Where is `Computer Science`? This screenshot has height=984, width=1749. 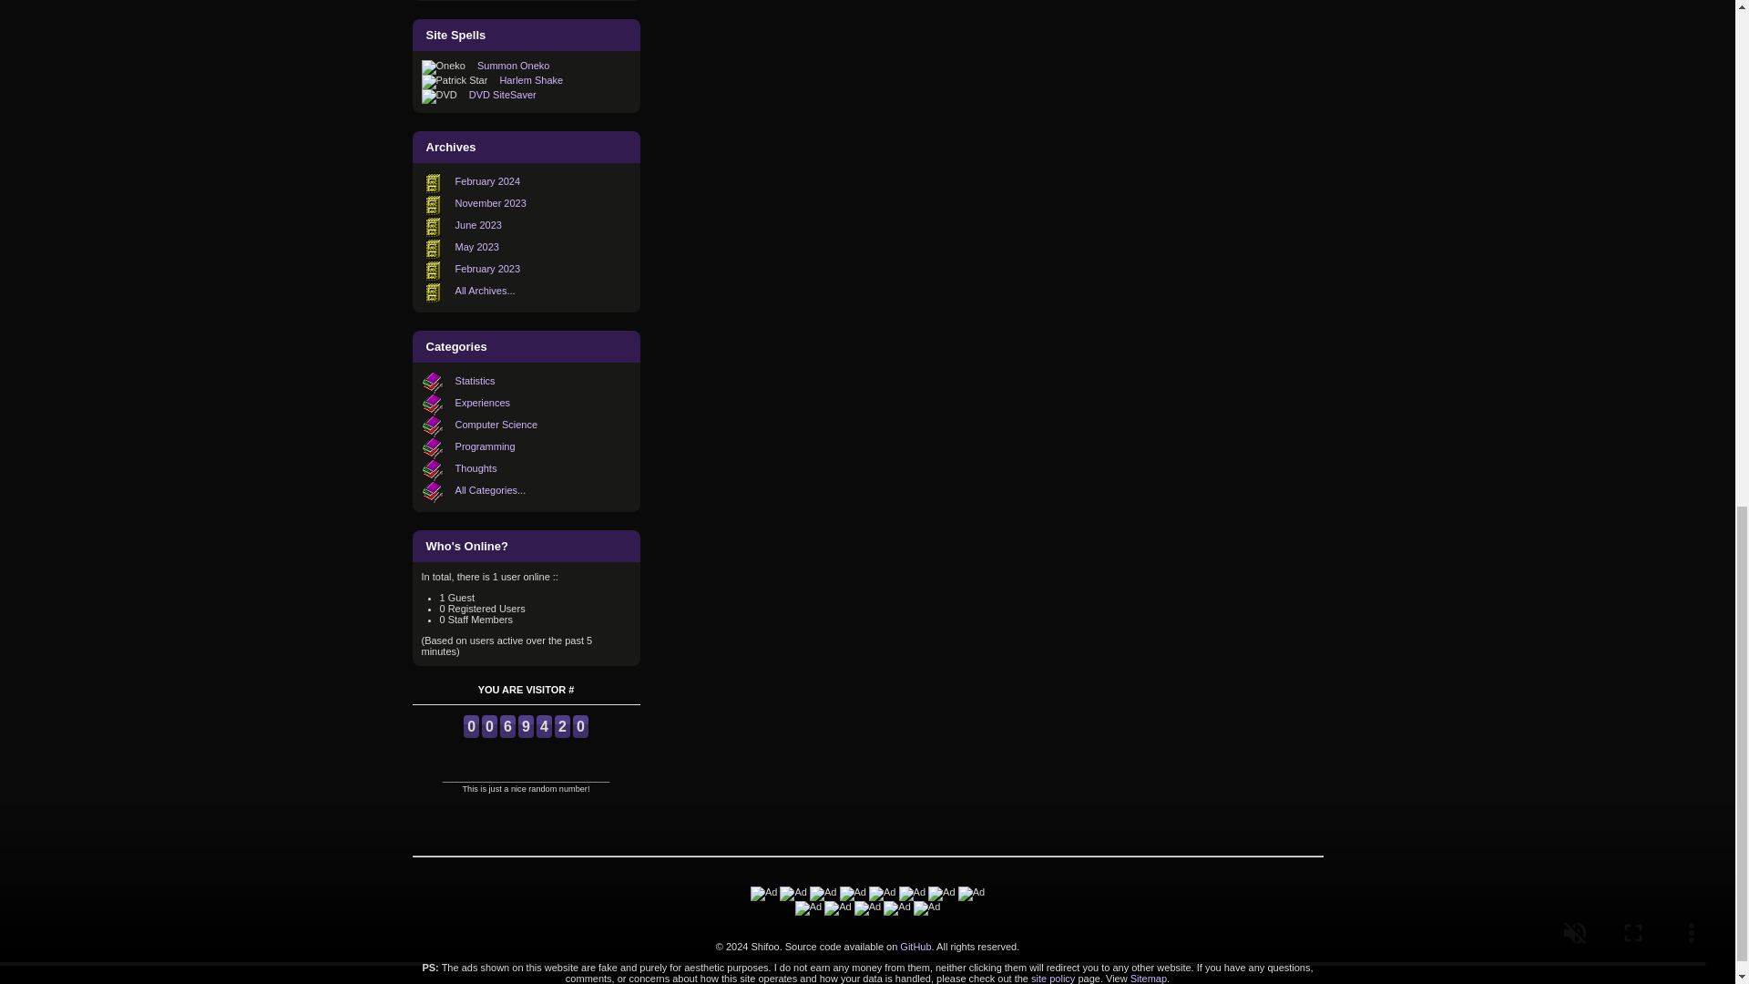
Computer Science is located at coordinates (496, 425).